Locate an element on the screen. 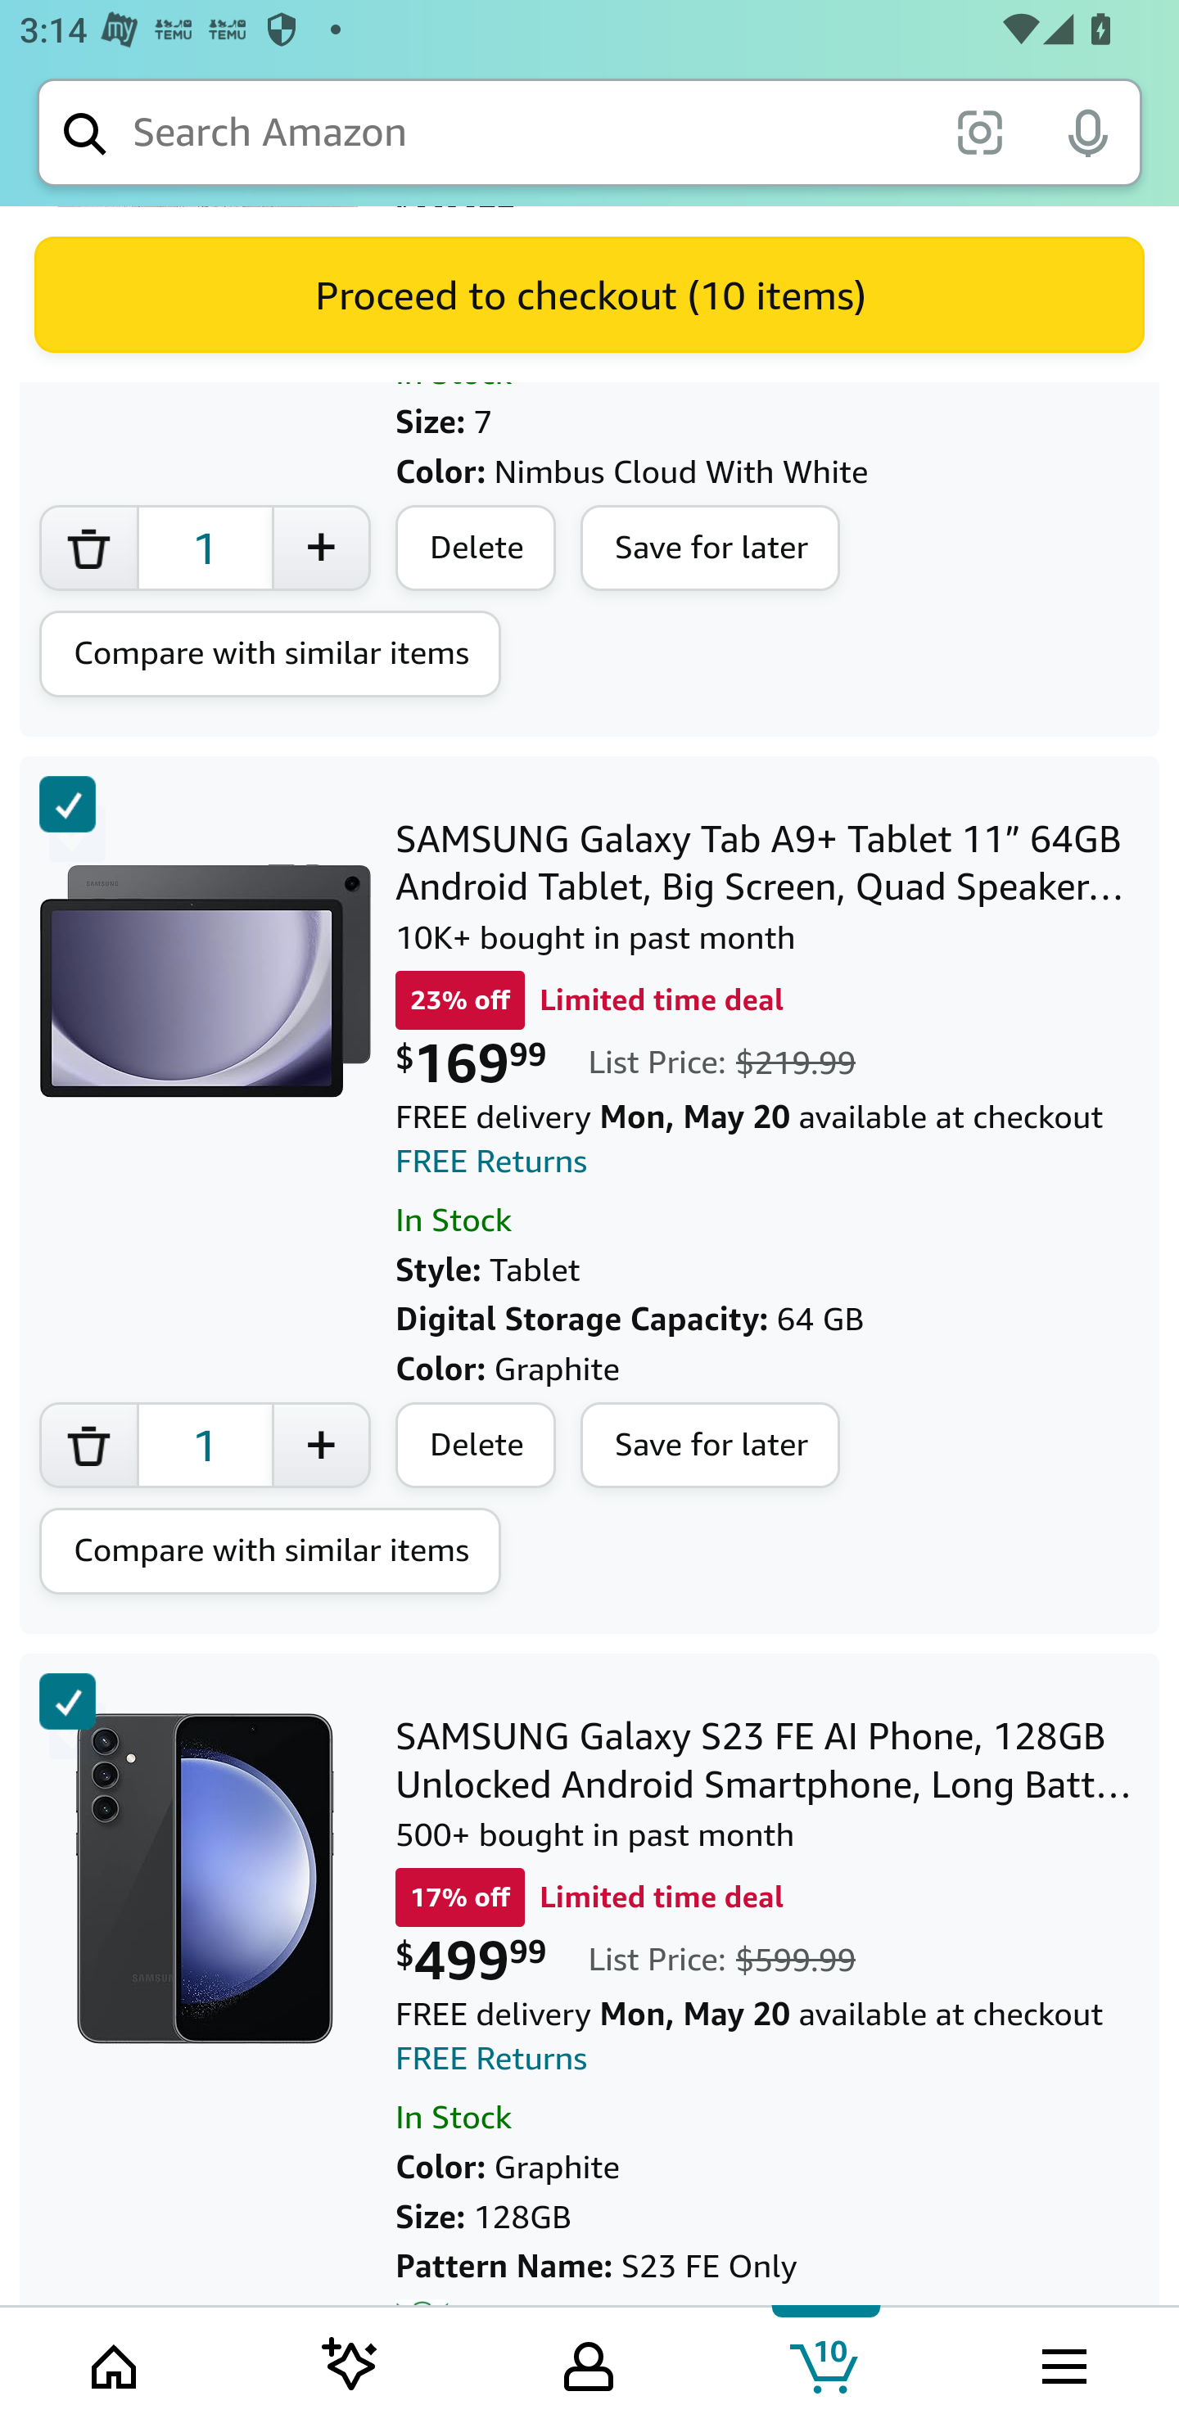  Compare with similar items is located at coordinates (270, 1553).